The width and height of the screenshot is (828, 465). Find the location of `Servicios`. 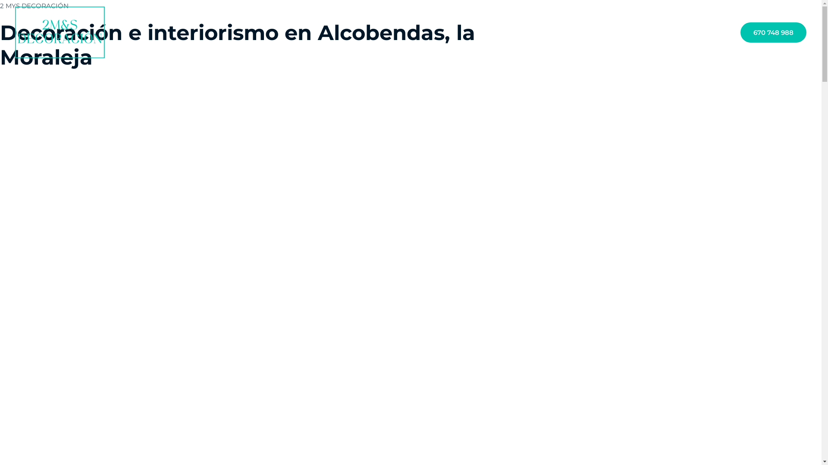

Servicios is located at coordinates (669, 34).